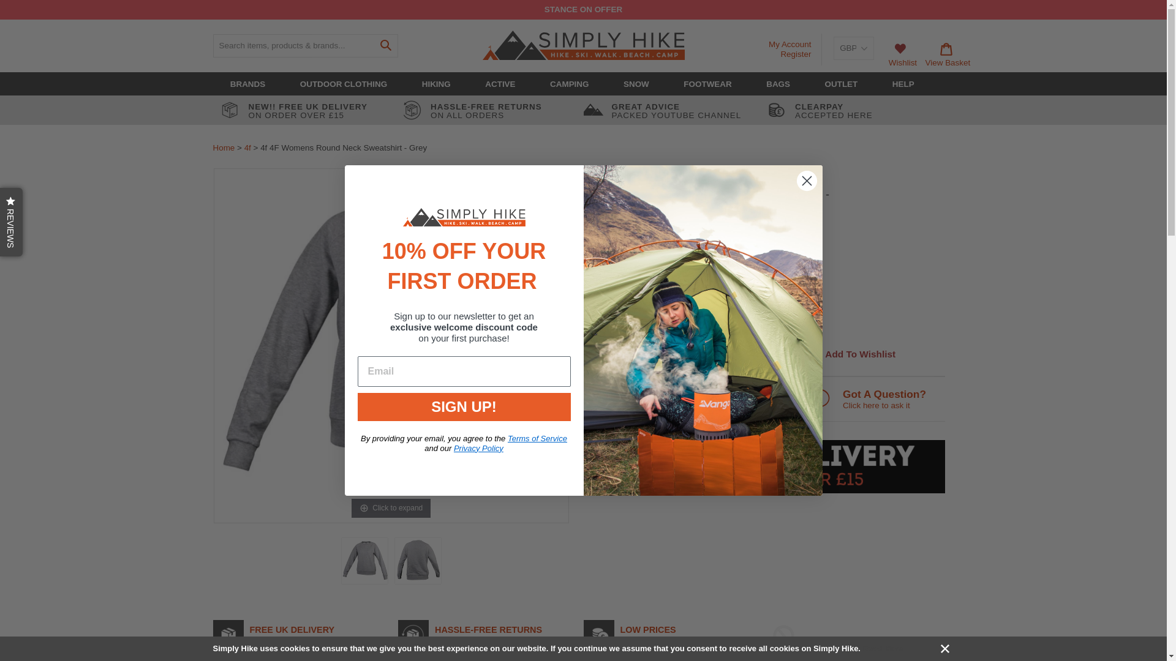 The height and width of the screenshot is (661, 1176). What do you see at coordinates (500, 84) in the screenshot?
I see `ACTIVE` at bounding box center [500, 84].